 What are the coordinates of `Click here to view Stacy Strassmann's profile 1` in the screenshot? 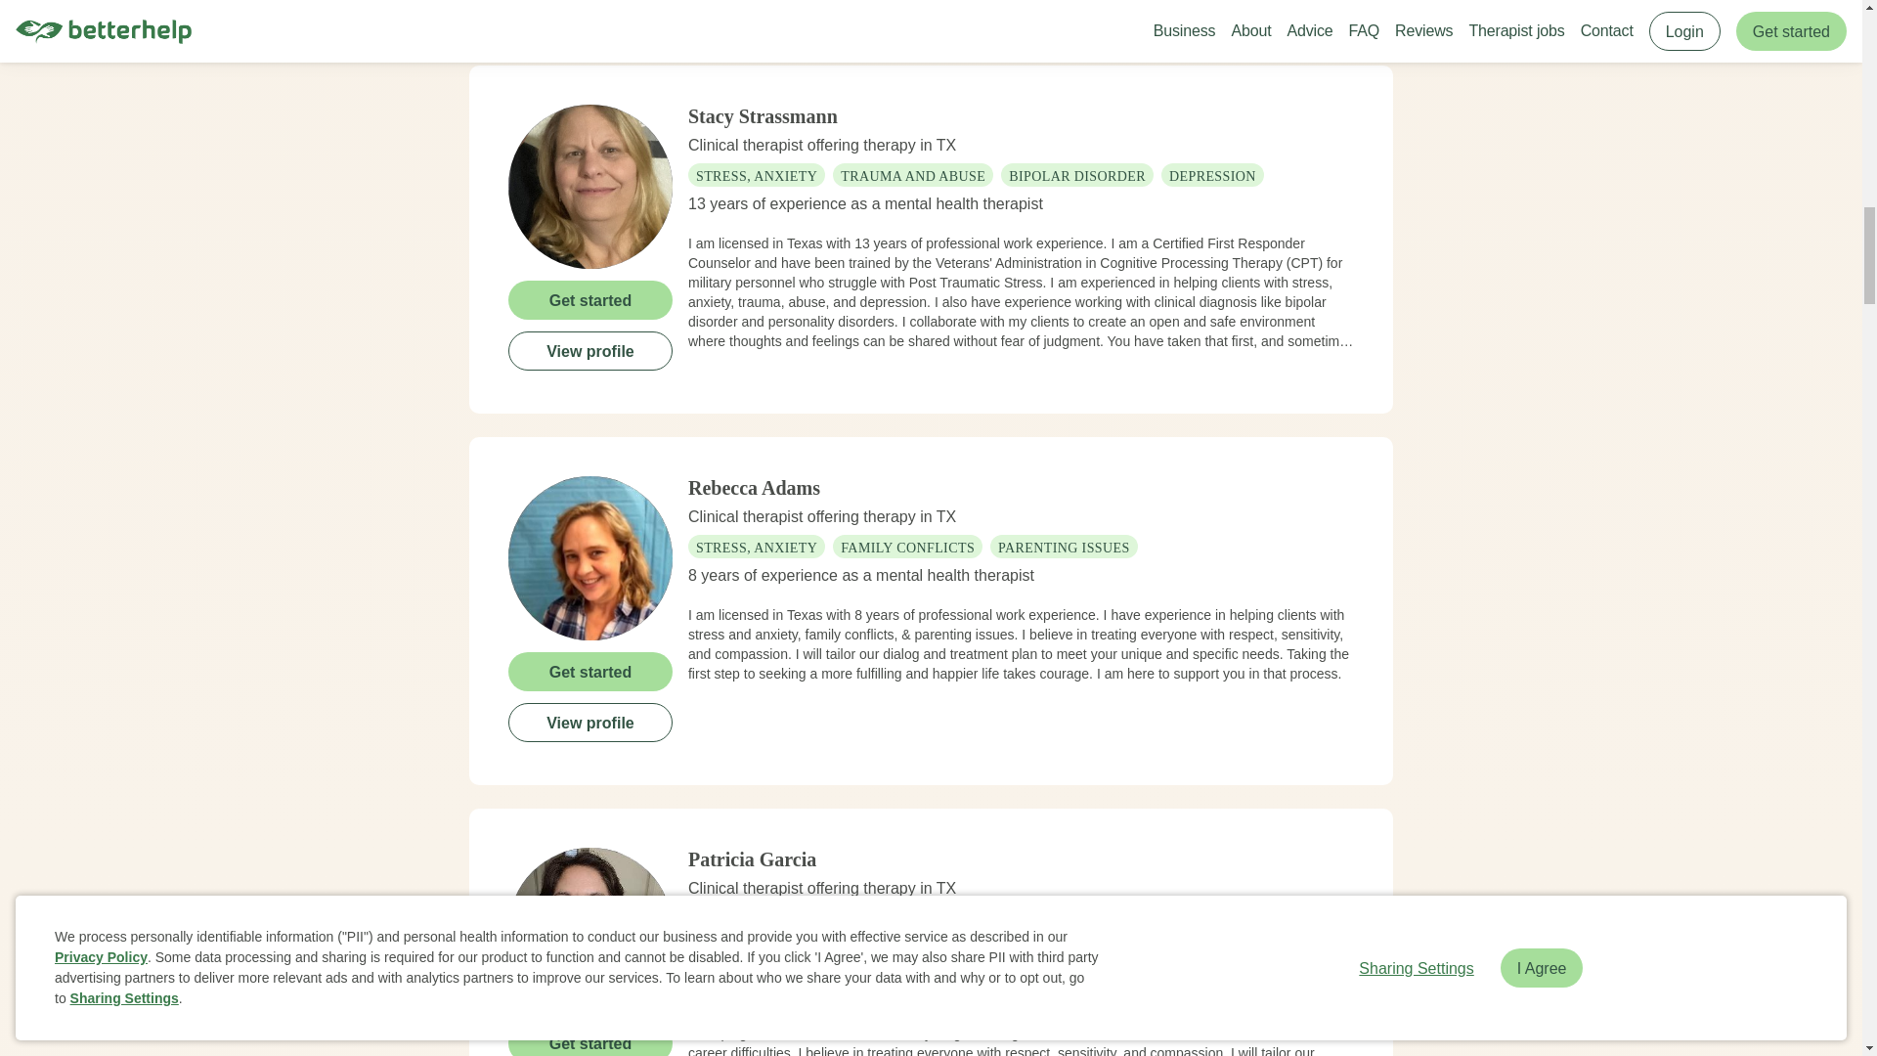 It's located at (590, 186).